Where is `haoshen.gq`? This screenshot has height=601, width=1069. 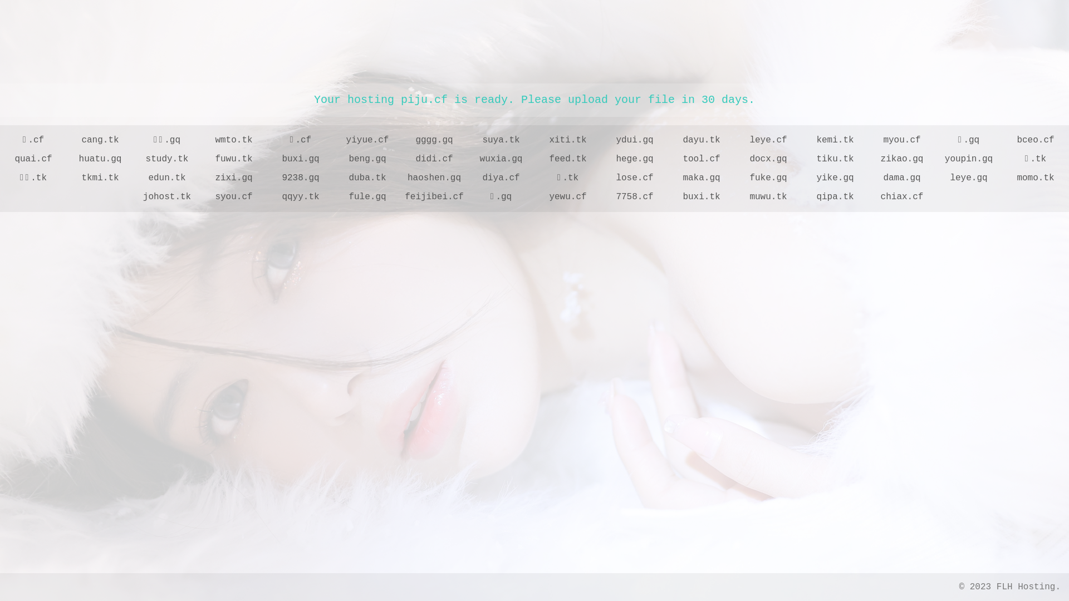
haoshen.gq is located at coordinates (434, 178).